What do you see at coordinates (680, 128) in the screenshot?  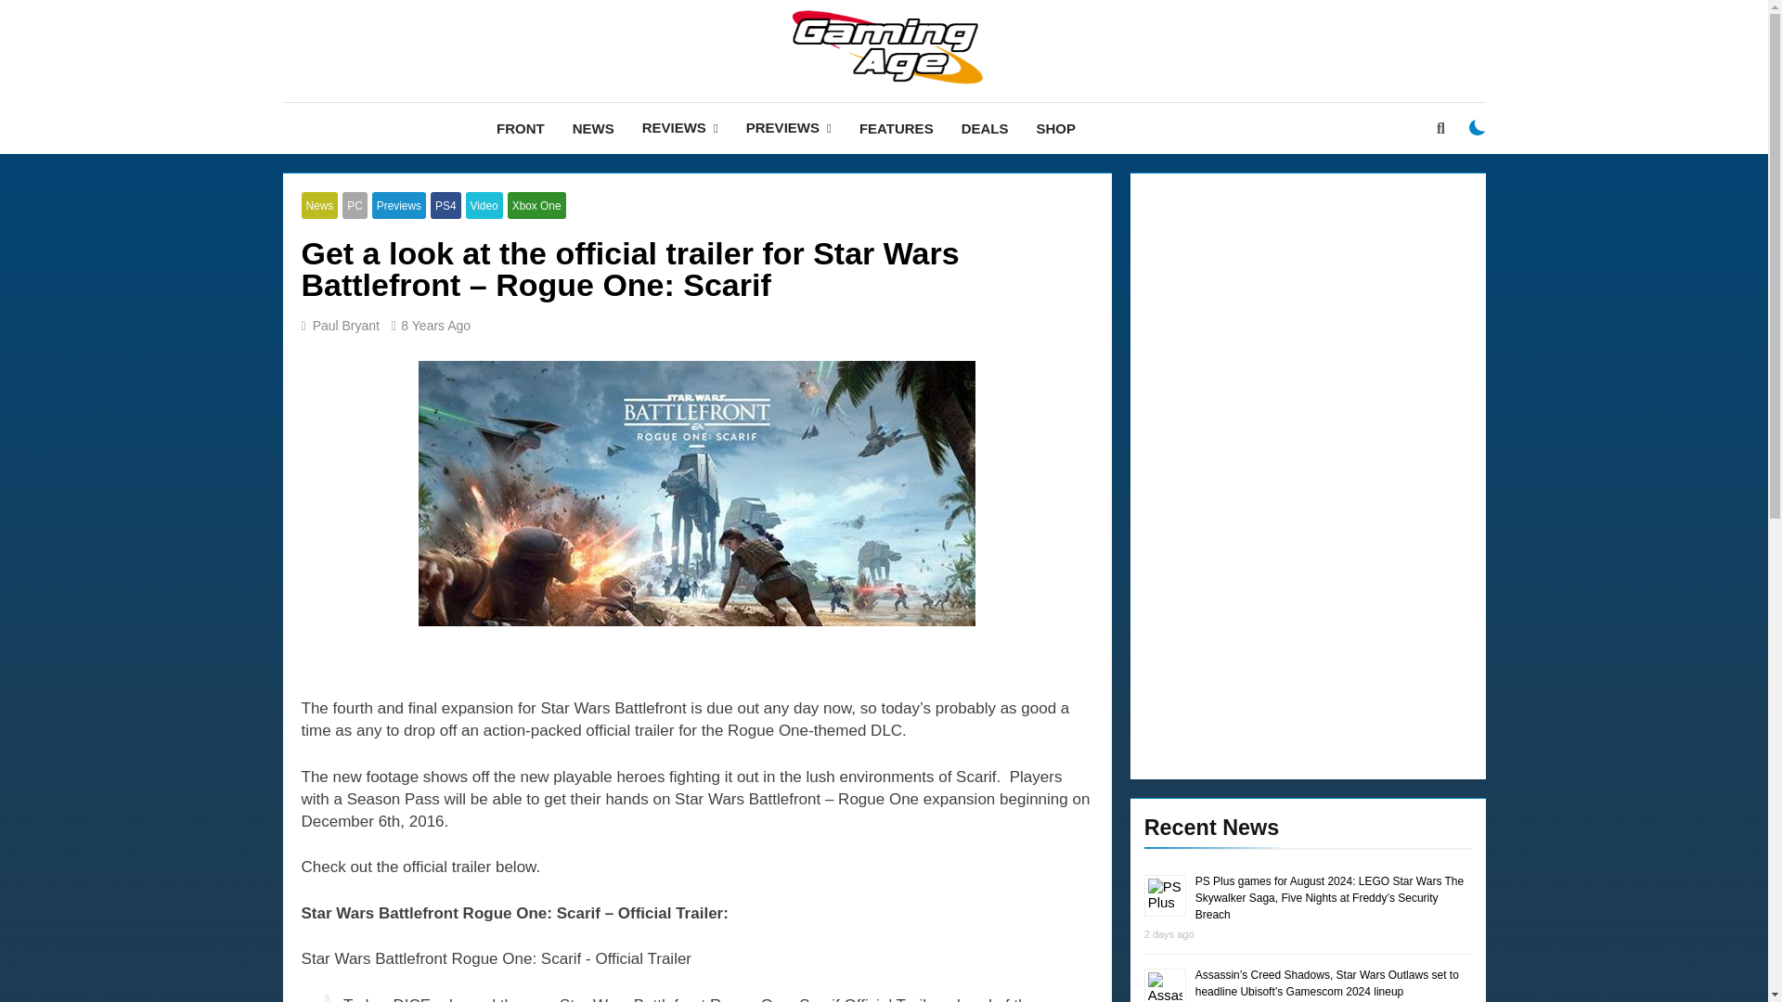 I see `REVIEWS` at bounding box center [680, 128].